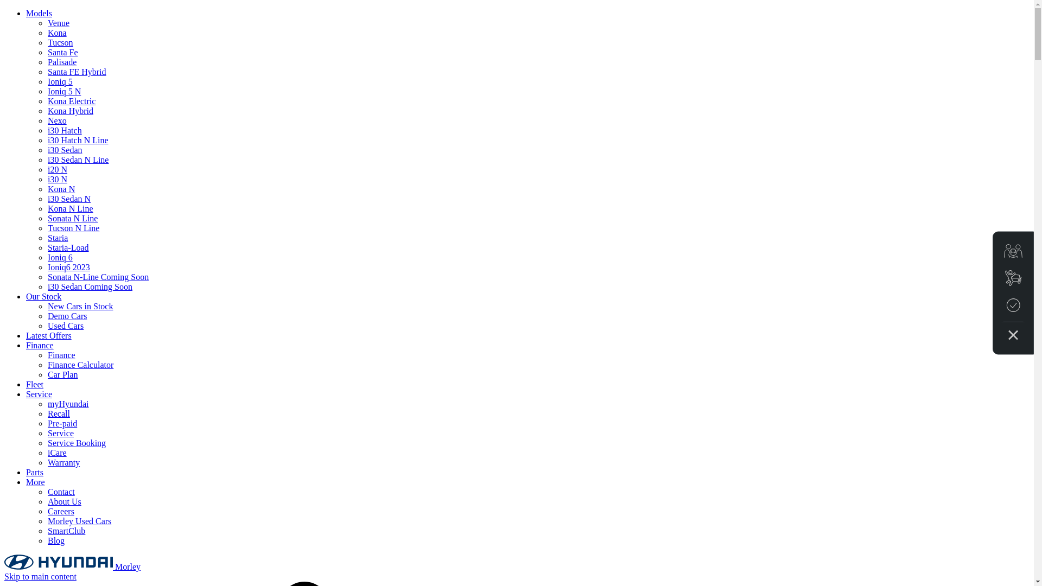 The image size is (1042, 586). I want to click on i30 Sedan Coming Soon, so click(90, 286).